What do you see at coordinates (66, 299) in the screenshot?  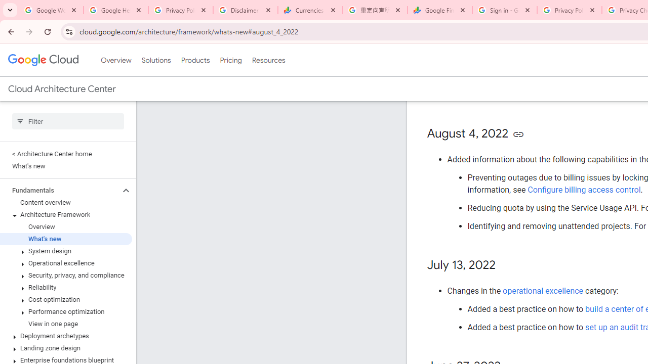 I see `Cost optimization` at bounding box center [66, 299].